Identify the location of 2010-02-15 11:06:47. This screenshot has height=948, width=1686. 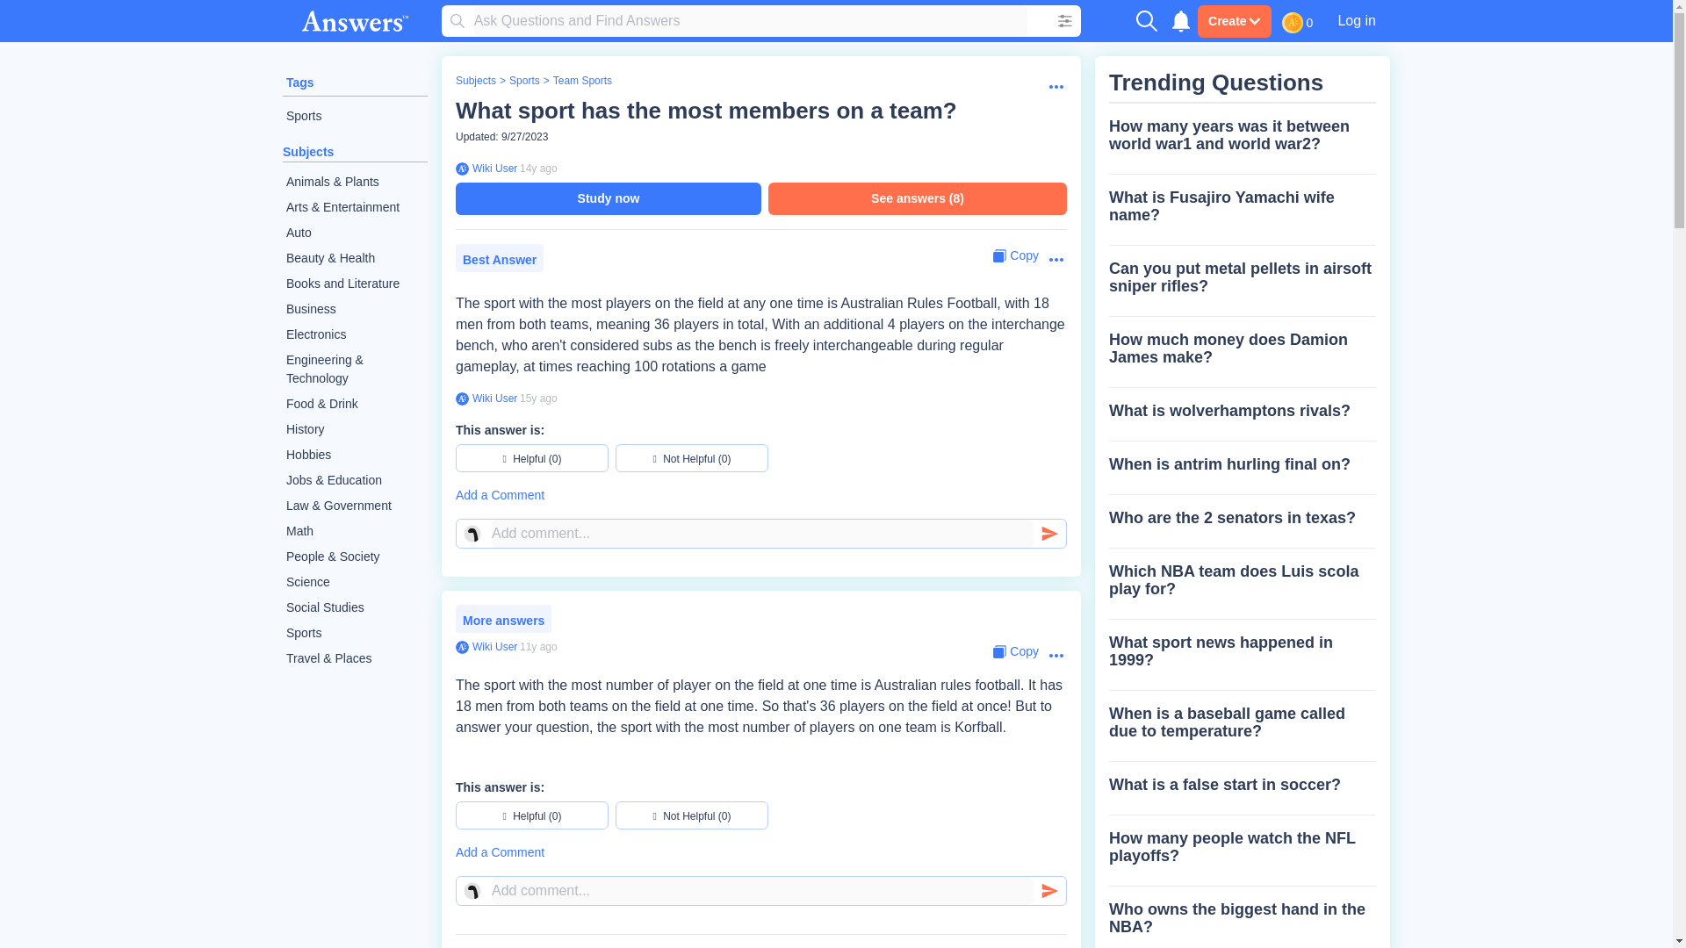
(538, 168).